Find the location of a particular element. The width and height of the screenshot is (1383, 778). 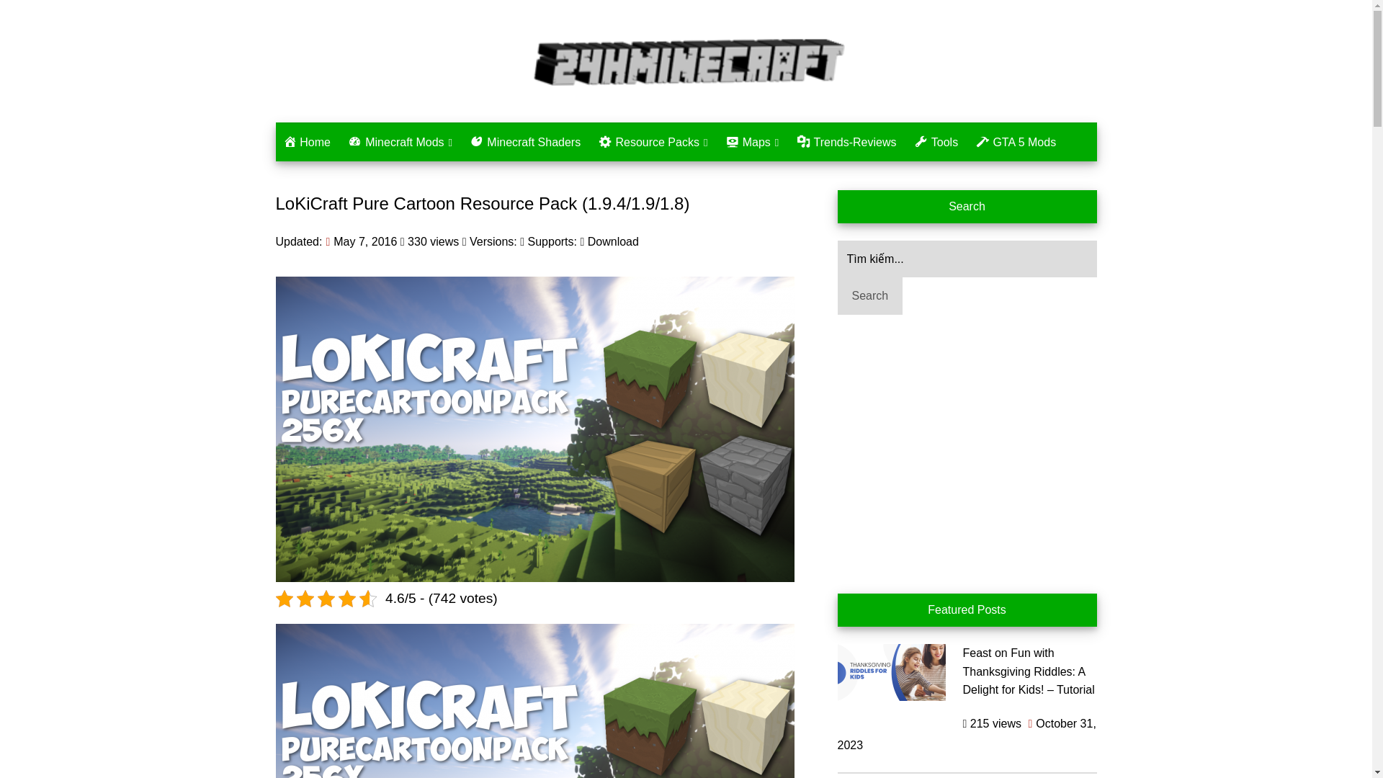

Minecraft Mods is located at coordinates (399, 142).